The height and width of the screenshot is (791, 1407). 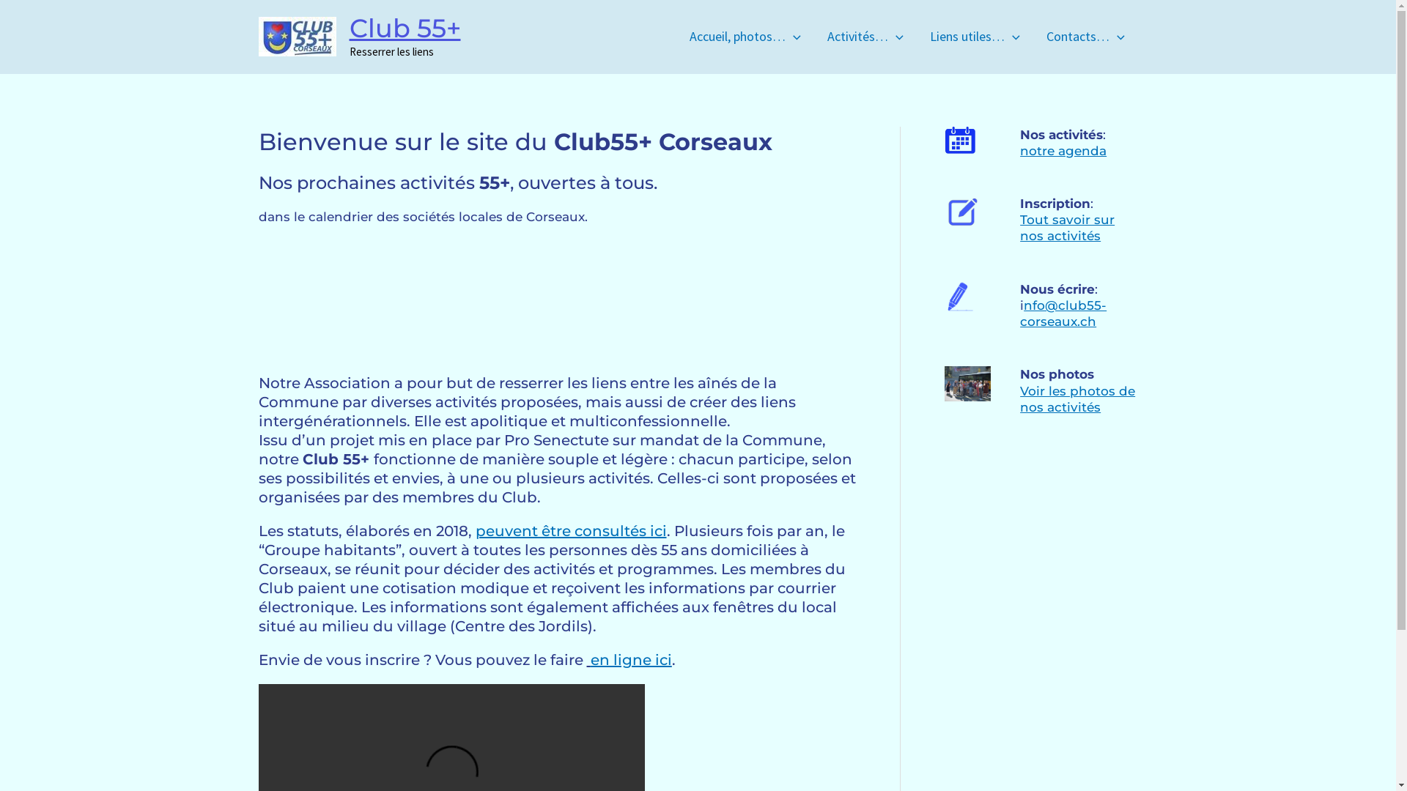 I want to click on Tout savoir sur, so click(x=1067, y=220).